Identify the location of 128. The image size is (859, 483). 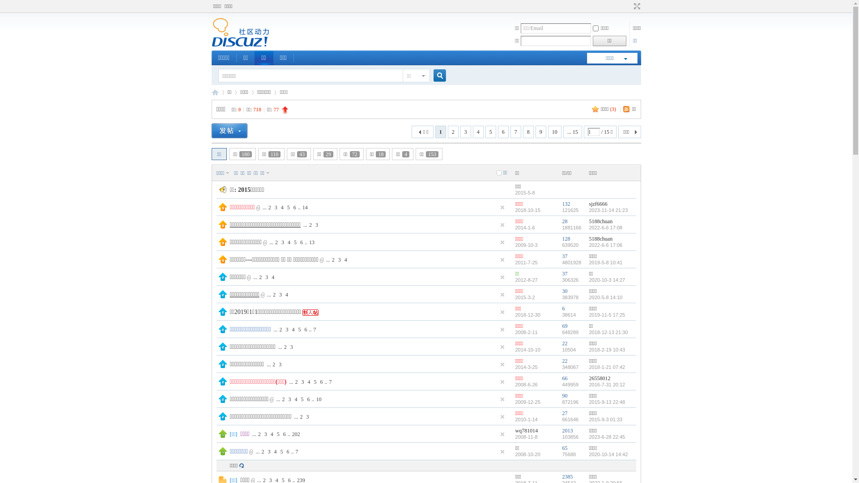
(566, 239).